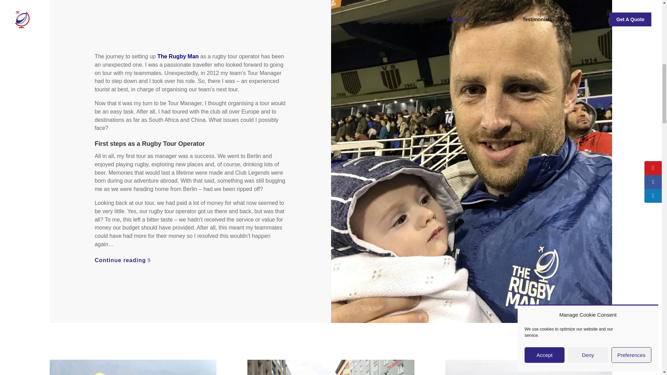 This screenshot has width=667, height=375. I want to click on third-tour, so click(529, 367).